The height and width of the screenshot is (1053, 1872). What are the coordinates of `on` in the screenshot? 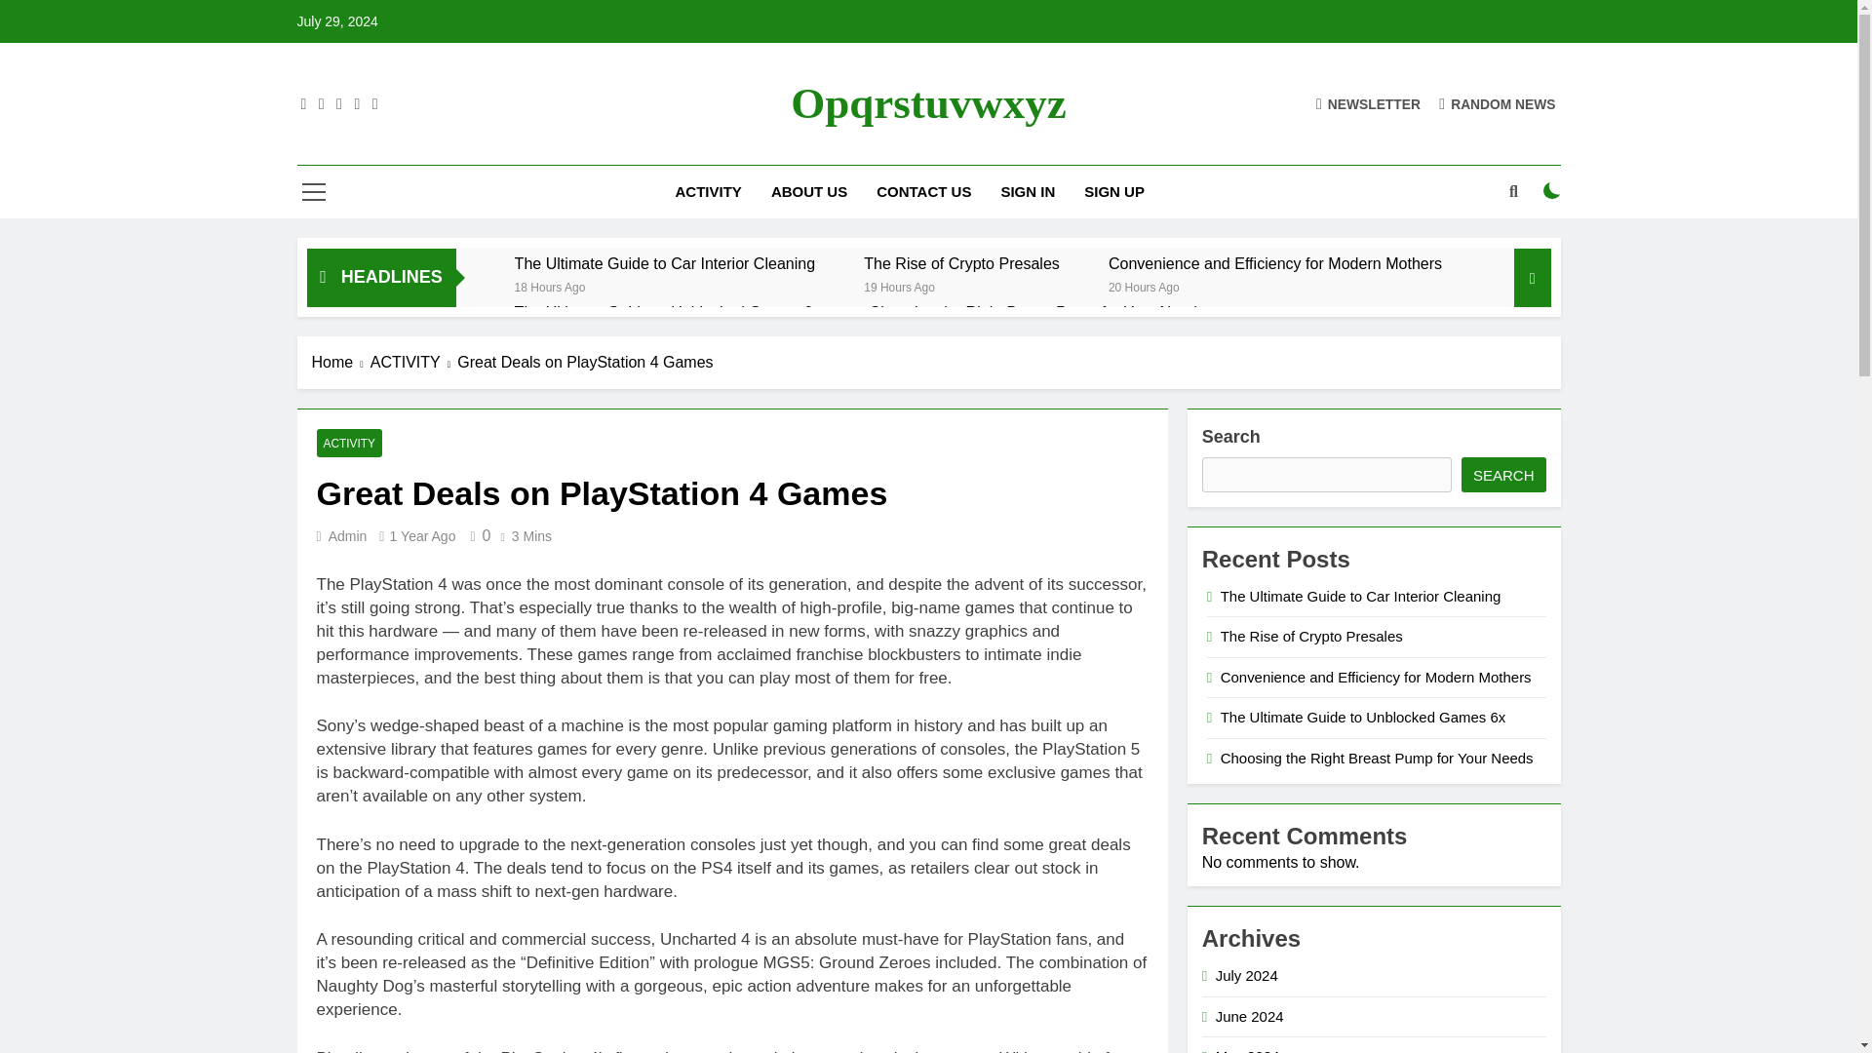 It's located at (1552, 191).